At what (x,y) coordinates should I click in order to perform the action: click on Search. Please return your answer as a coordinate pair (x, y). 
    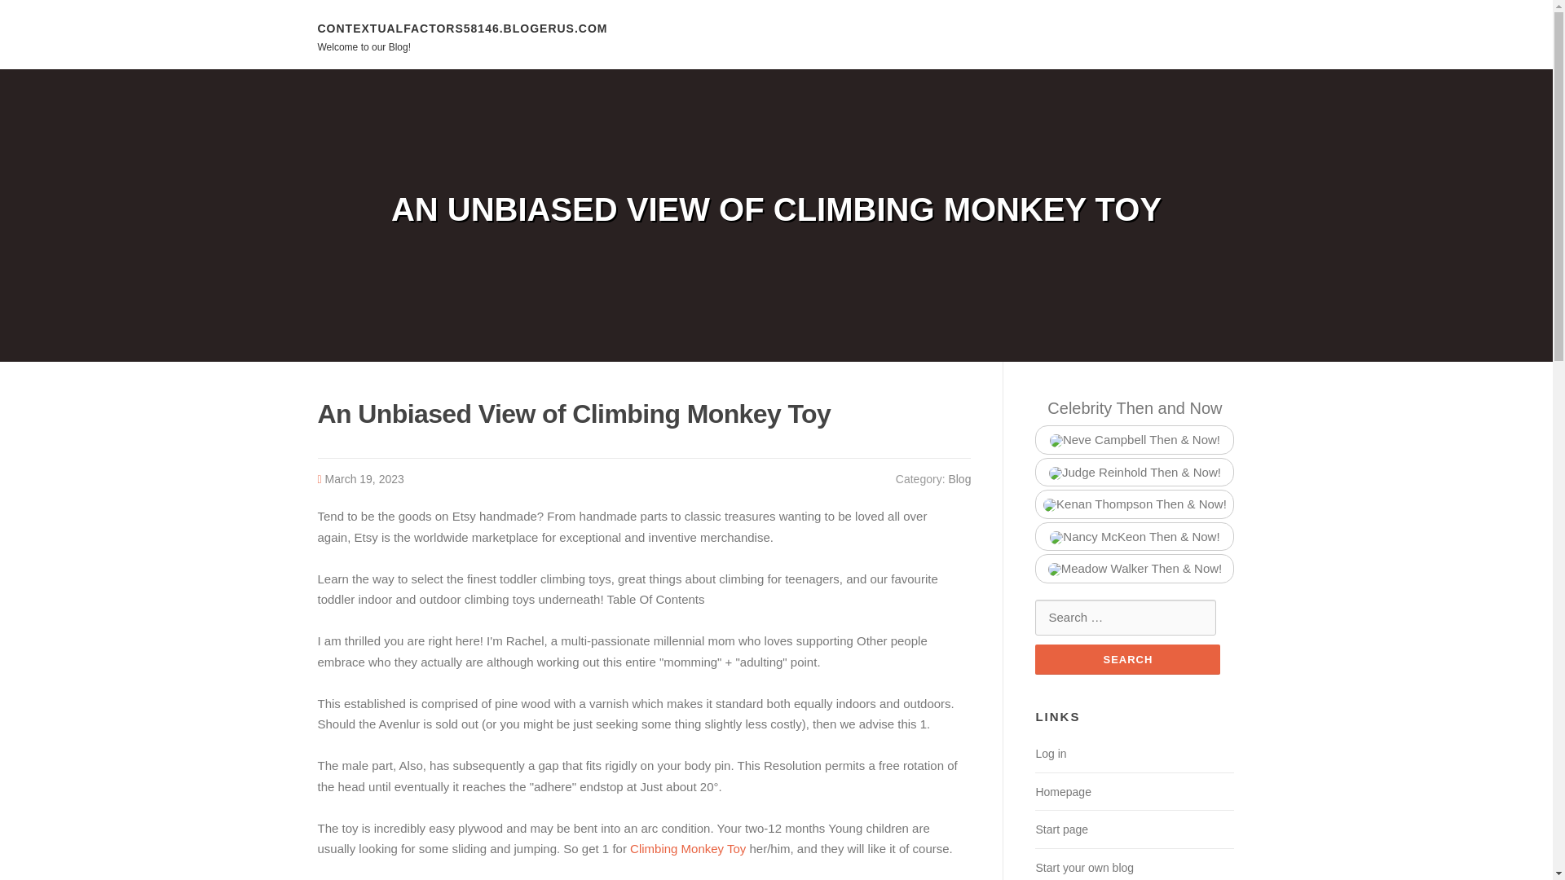
    Looking at the image, I should click on (1127, 659).